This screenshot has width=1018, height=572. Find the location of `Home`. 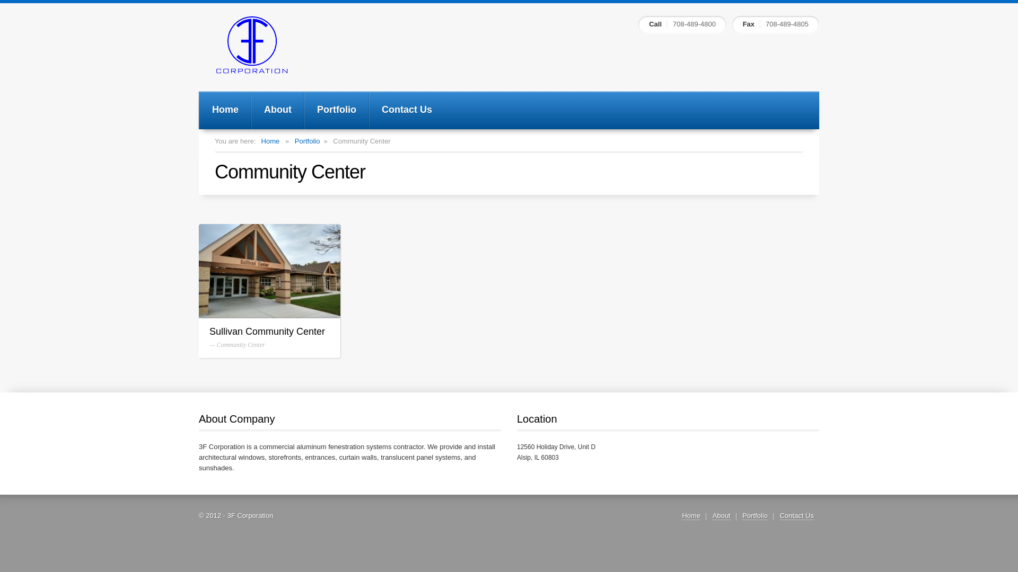

Home is located at coordinates (270, 141).